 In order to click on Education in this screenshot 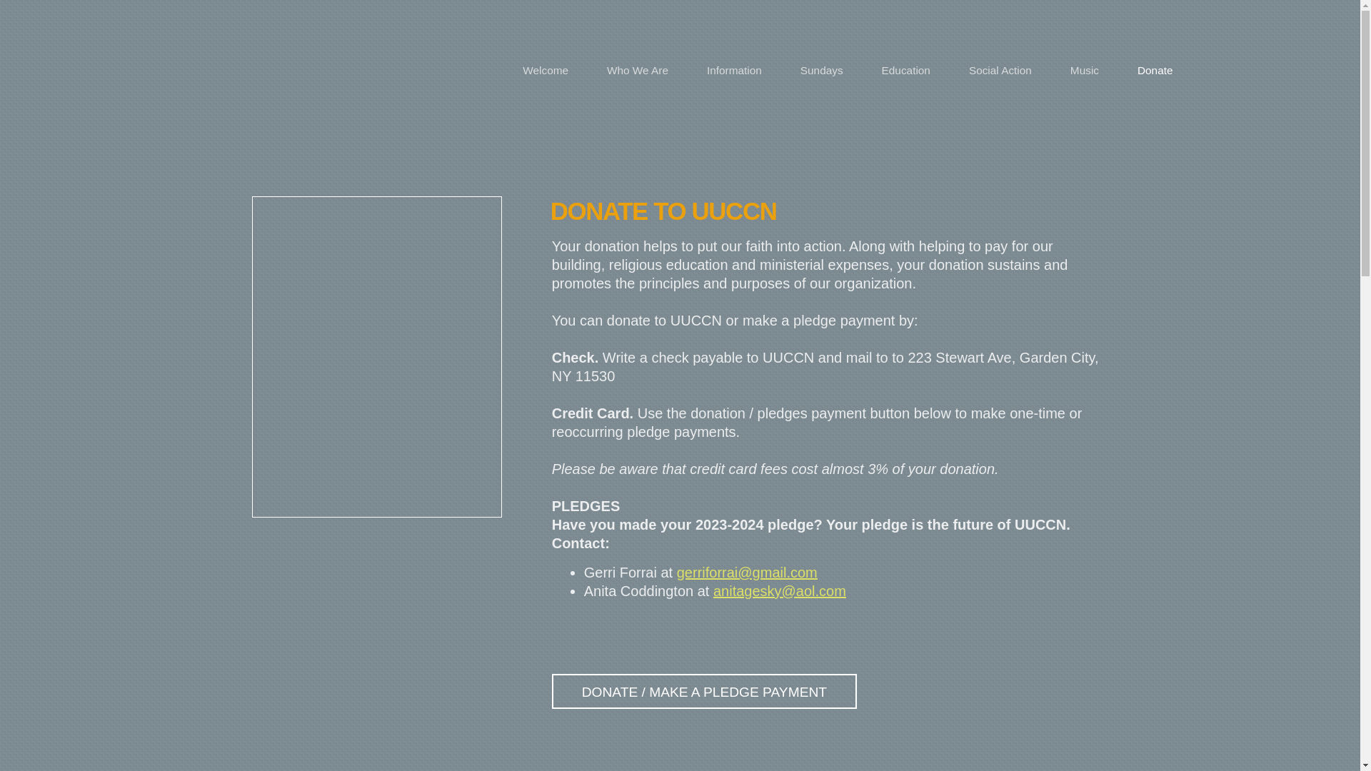, I will do `click(905, 70)`.